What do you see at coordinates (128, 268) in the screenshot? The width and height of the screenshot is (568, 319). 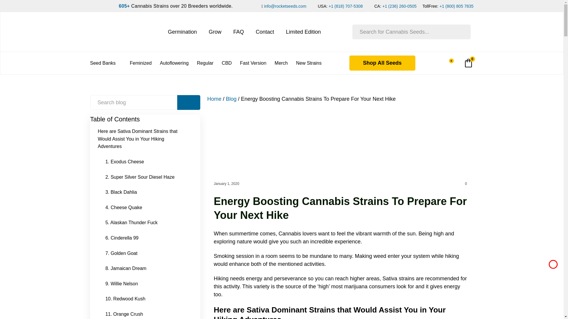 I see `8. Jamaican Dream` at bounding box center [128, 268].